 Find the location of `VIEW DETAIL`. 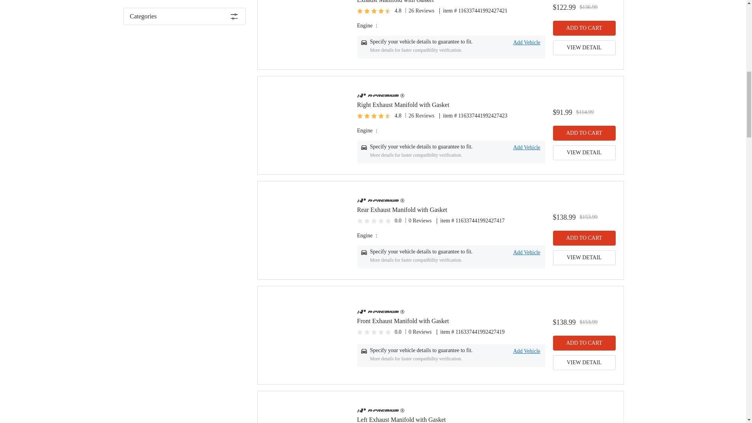

VIEW DETAIL is located at coordinates (584, 153).